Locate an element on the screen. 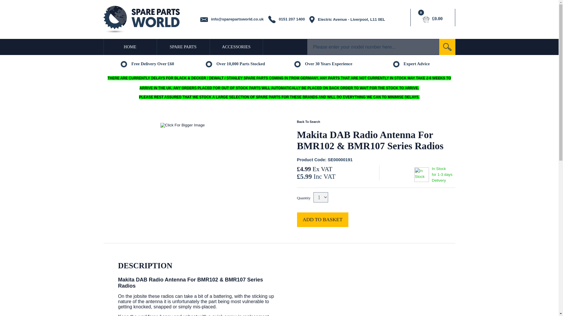 Image resolution: width=563 pixels, height=316 pixels. Please enter your model number here... is located at coordinates (373, 47).